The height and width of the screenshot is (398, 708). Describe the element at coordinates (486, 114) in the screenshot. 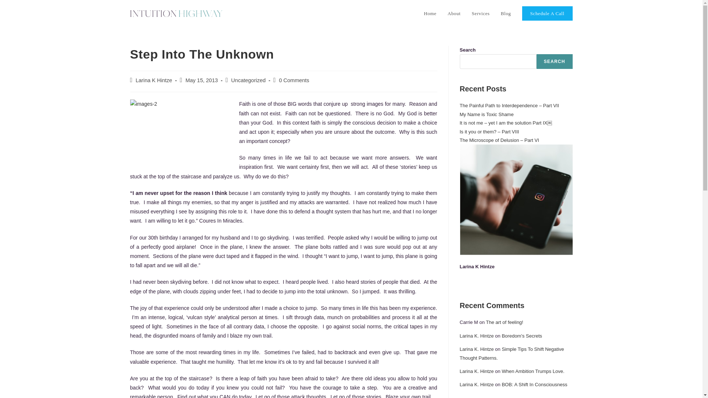

I see `My Name is Toxic Shame` at that location.